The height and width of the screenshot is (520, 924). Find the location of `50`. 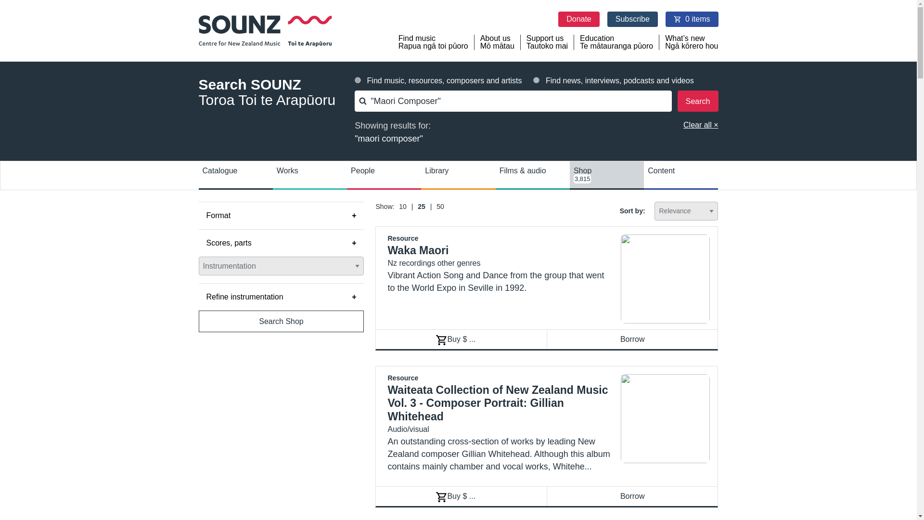

50 is located at coordinates (458, 174).